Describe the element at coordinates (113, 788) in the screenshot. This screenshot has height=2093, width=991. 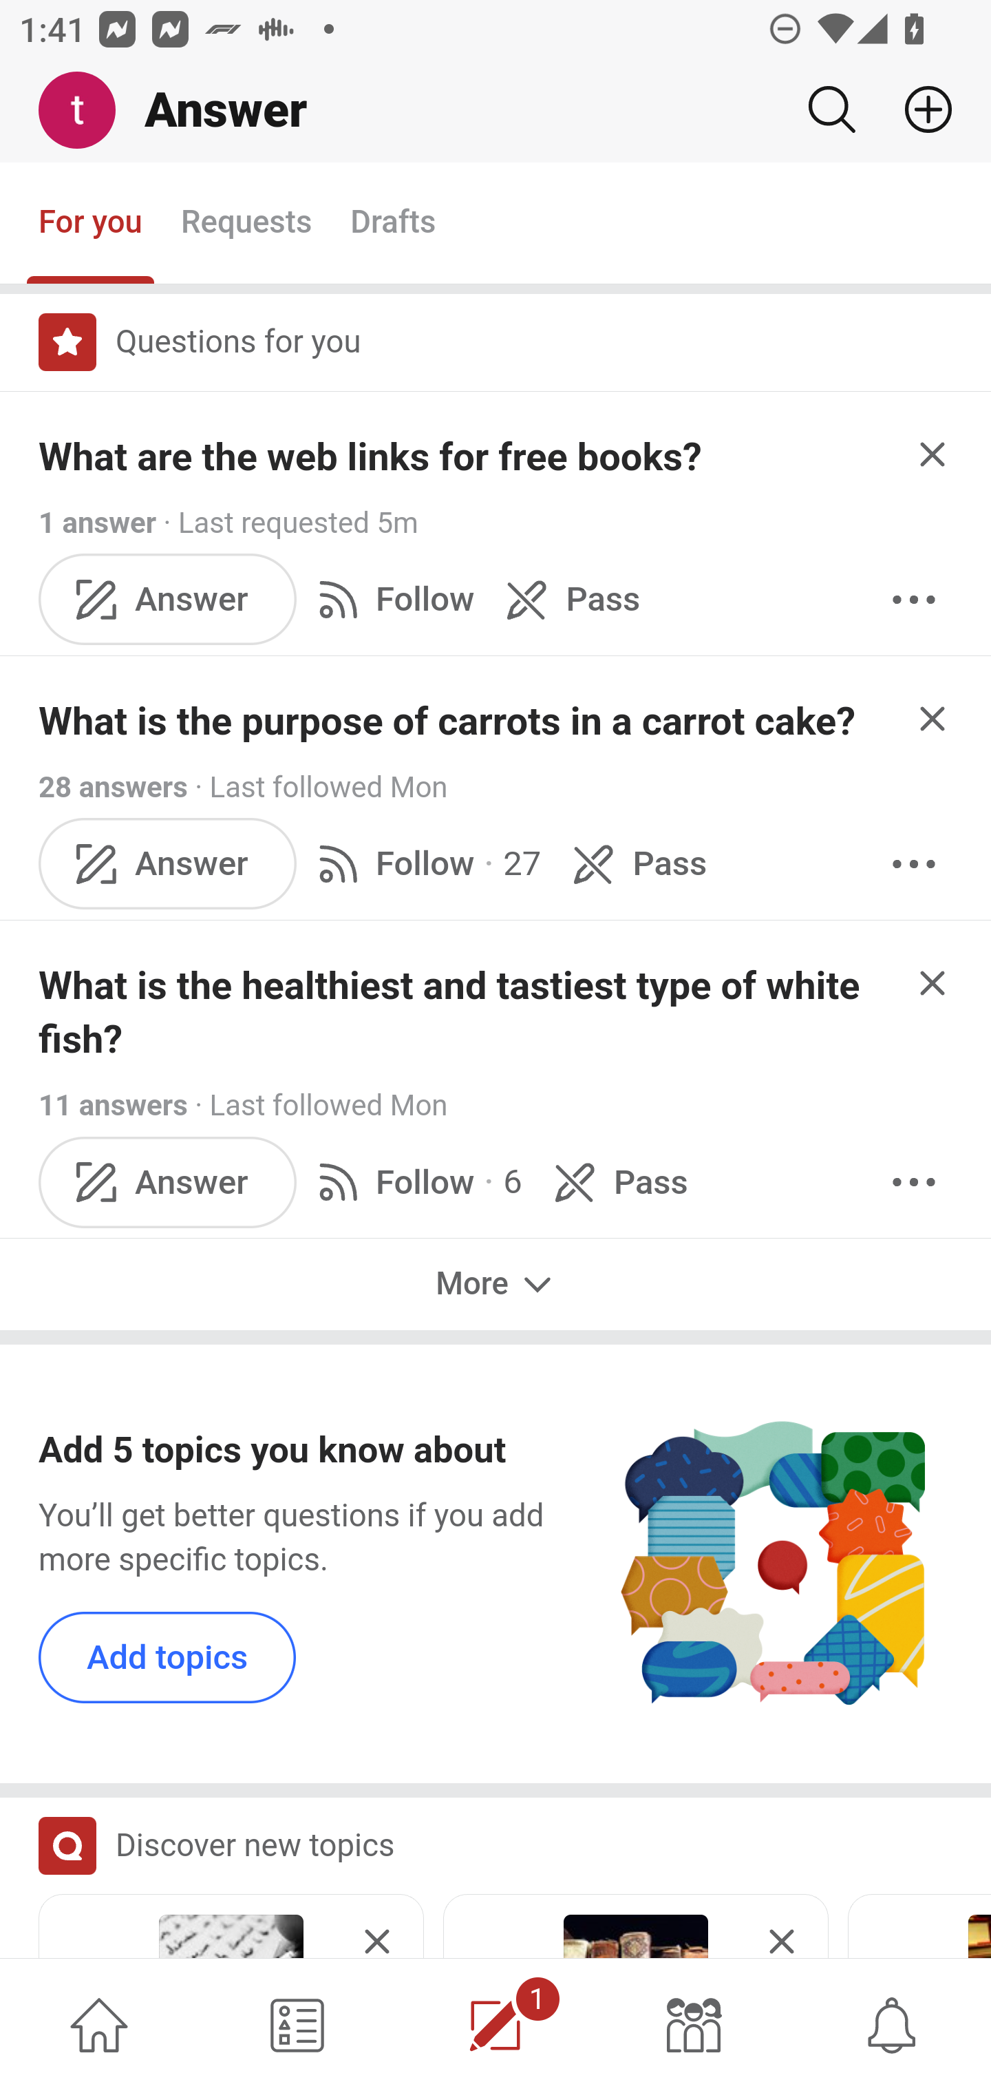
I see `28 answers 28  answers` at that location.